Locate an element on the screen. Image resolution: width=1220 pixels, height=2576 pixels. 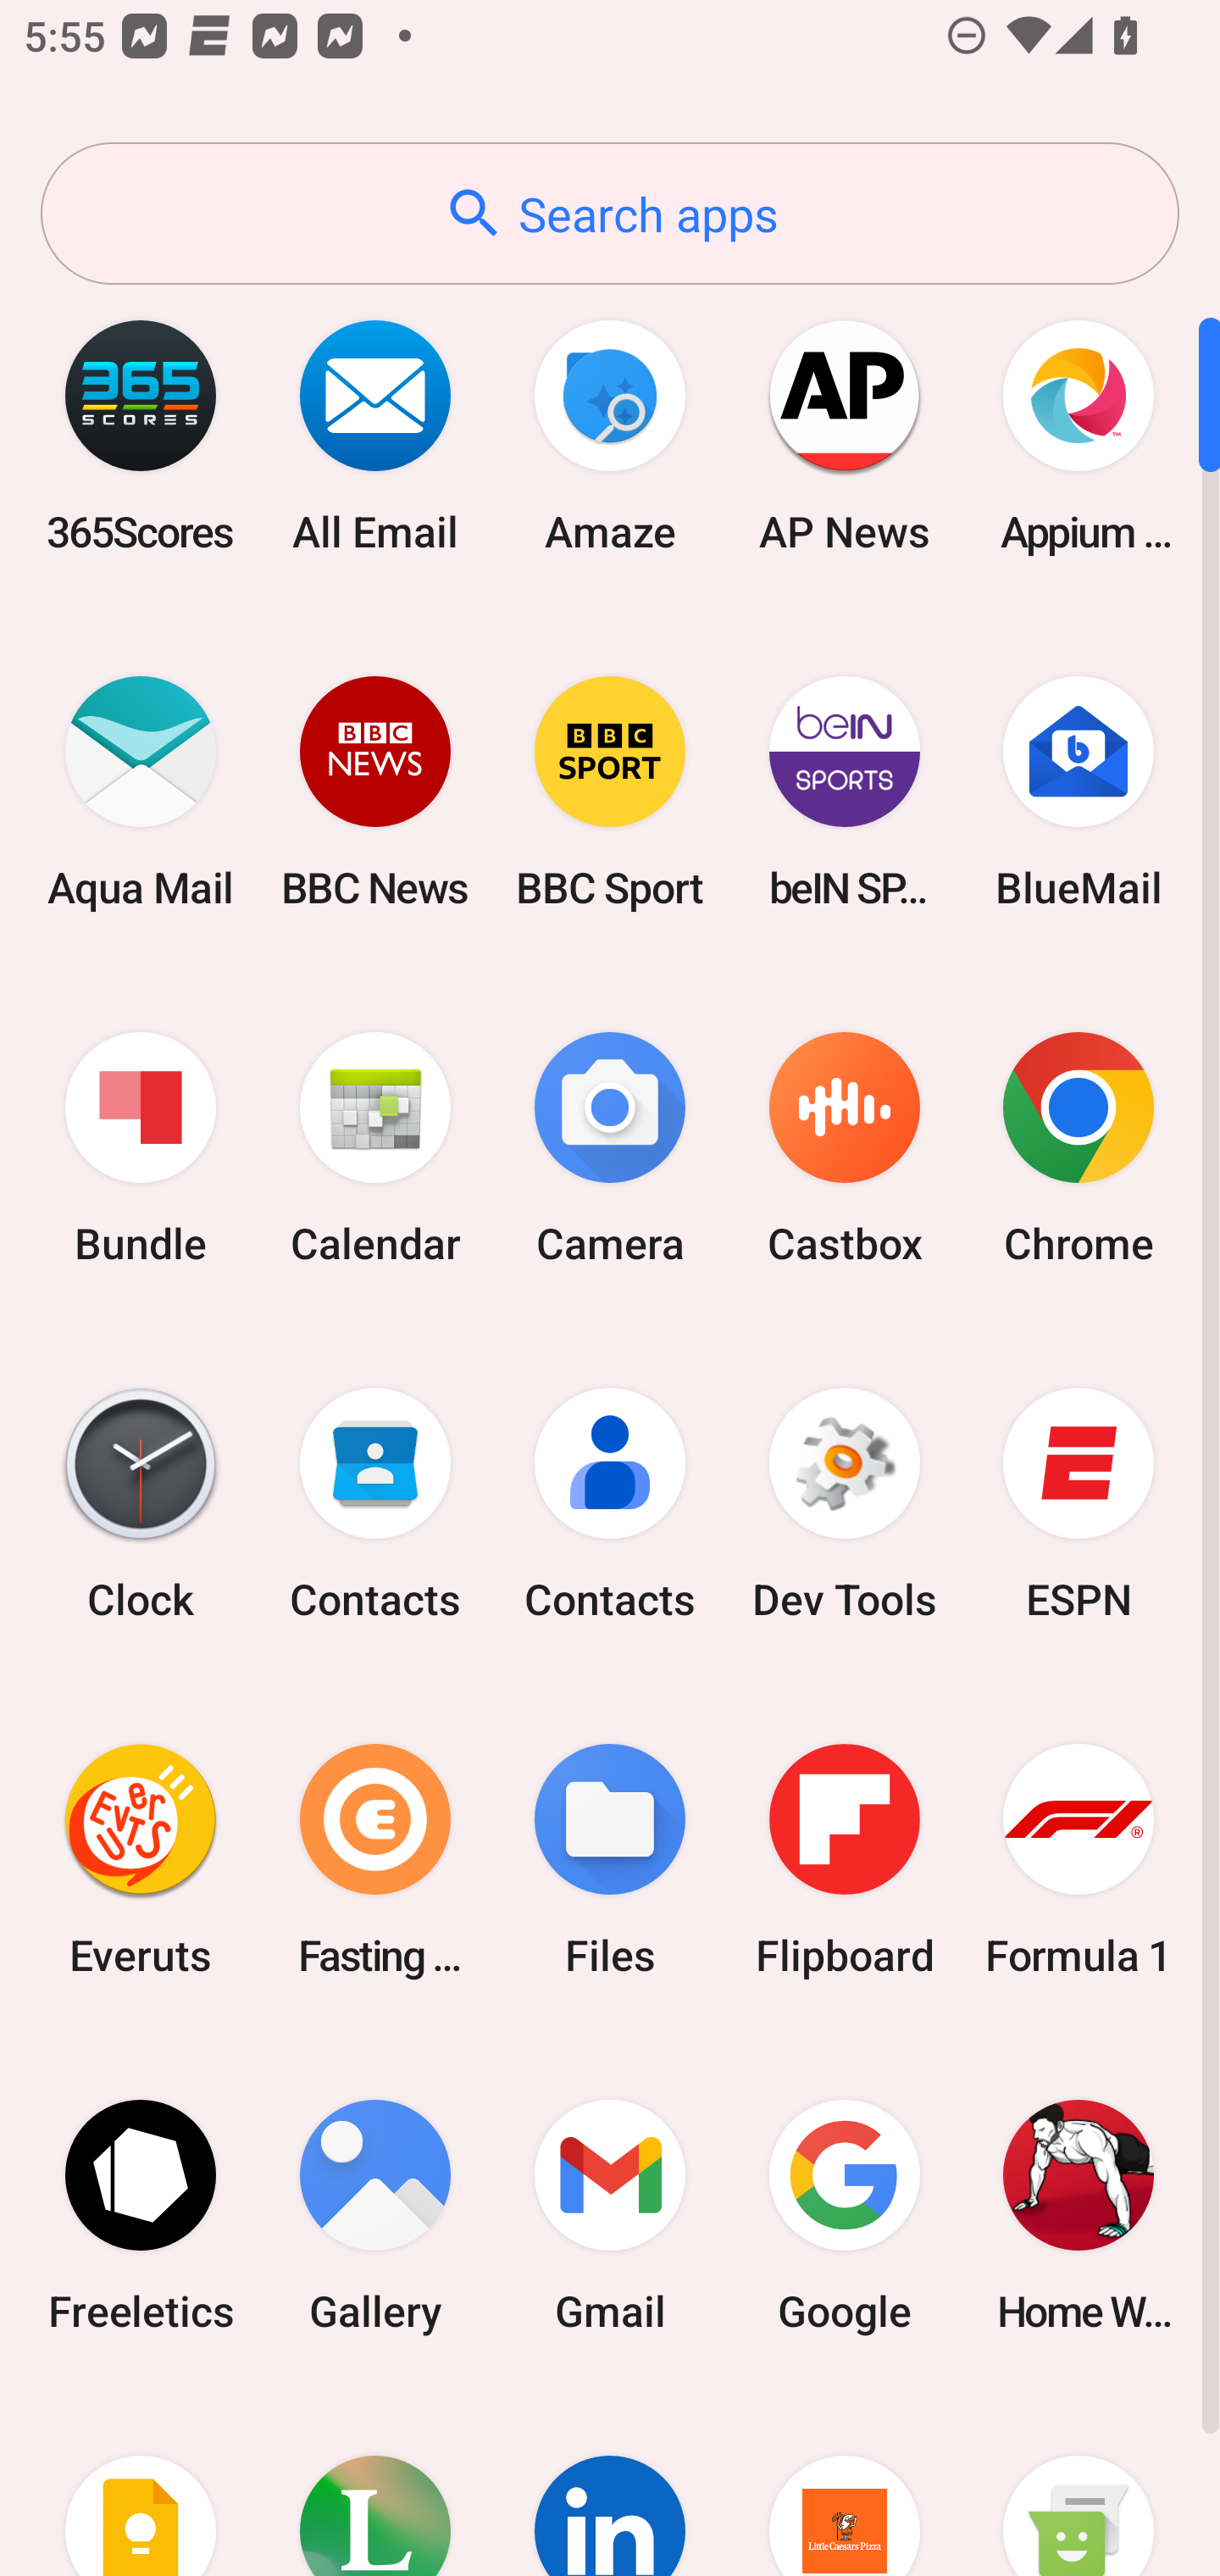
Flipboard is located at coordinates (844, 1859).